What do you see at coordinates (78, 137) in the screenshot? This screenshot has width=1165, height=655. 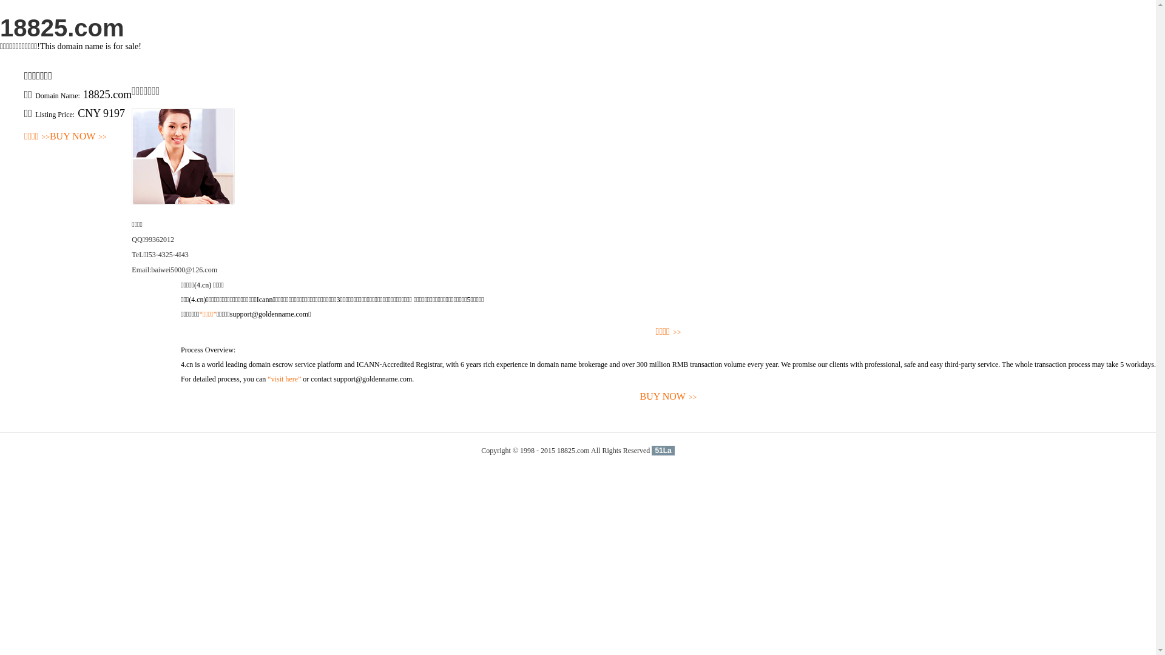 I see `BUY NOW>>` at bounding box center [78, 137].